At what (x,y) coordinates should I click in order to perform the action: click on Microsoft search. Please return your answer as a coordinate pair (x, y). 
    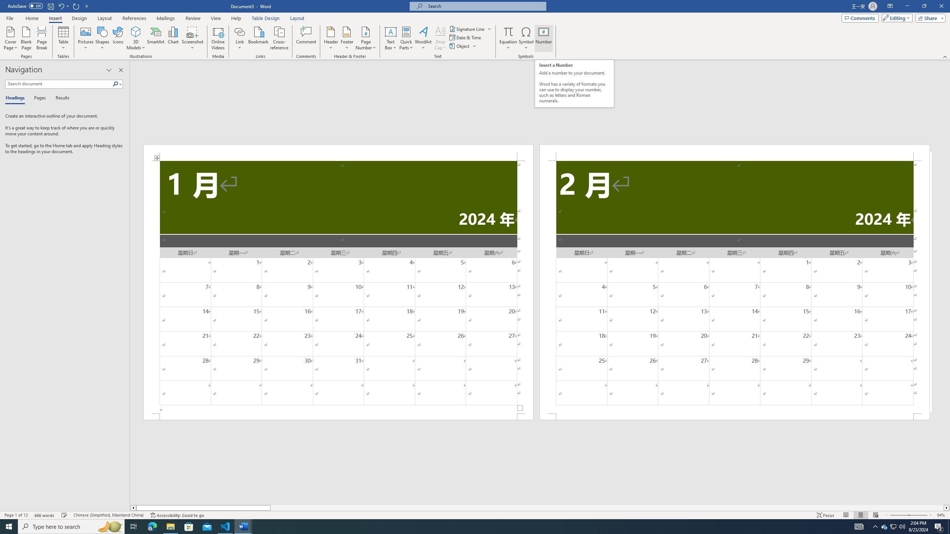
    Looking at the image, I should click on (485, 6).